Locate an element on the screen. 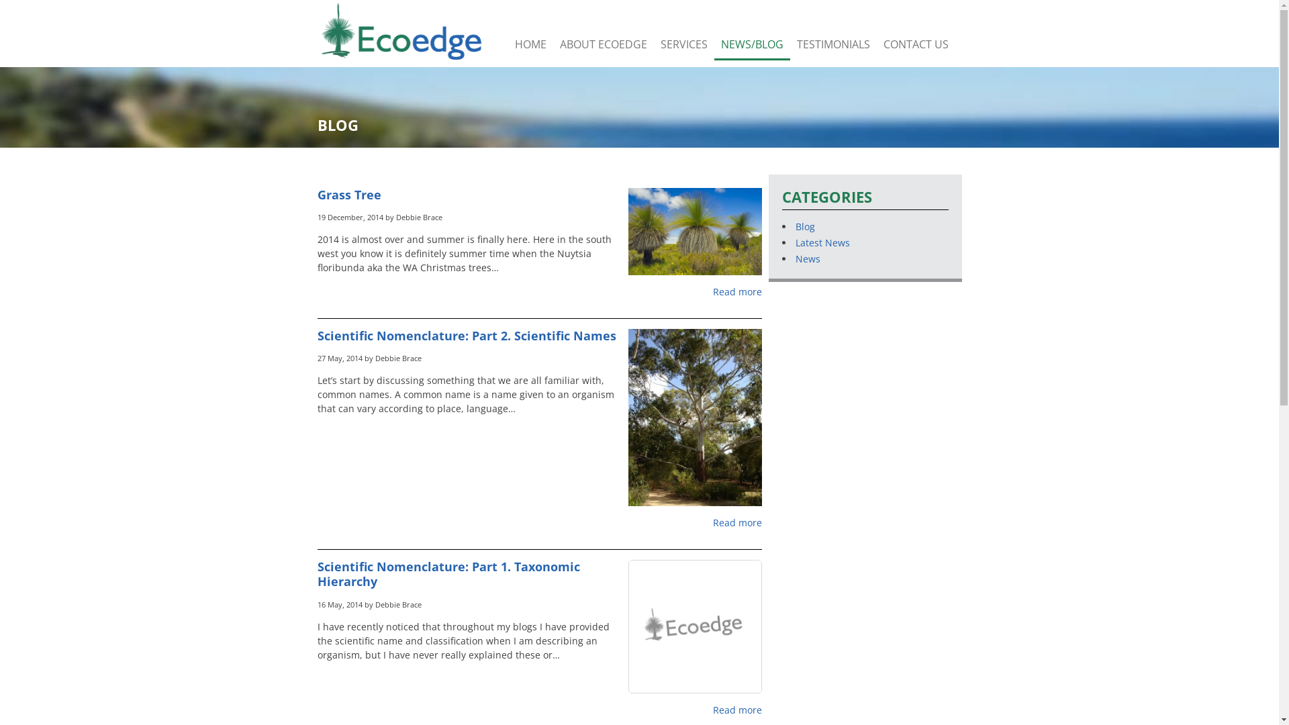  Grass Tree is located at coordinates (349, 195).